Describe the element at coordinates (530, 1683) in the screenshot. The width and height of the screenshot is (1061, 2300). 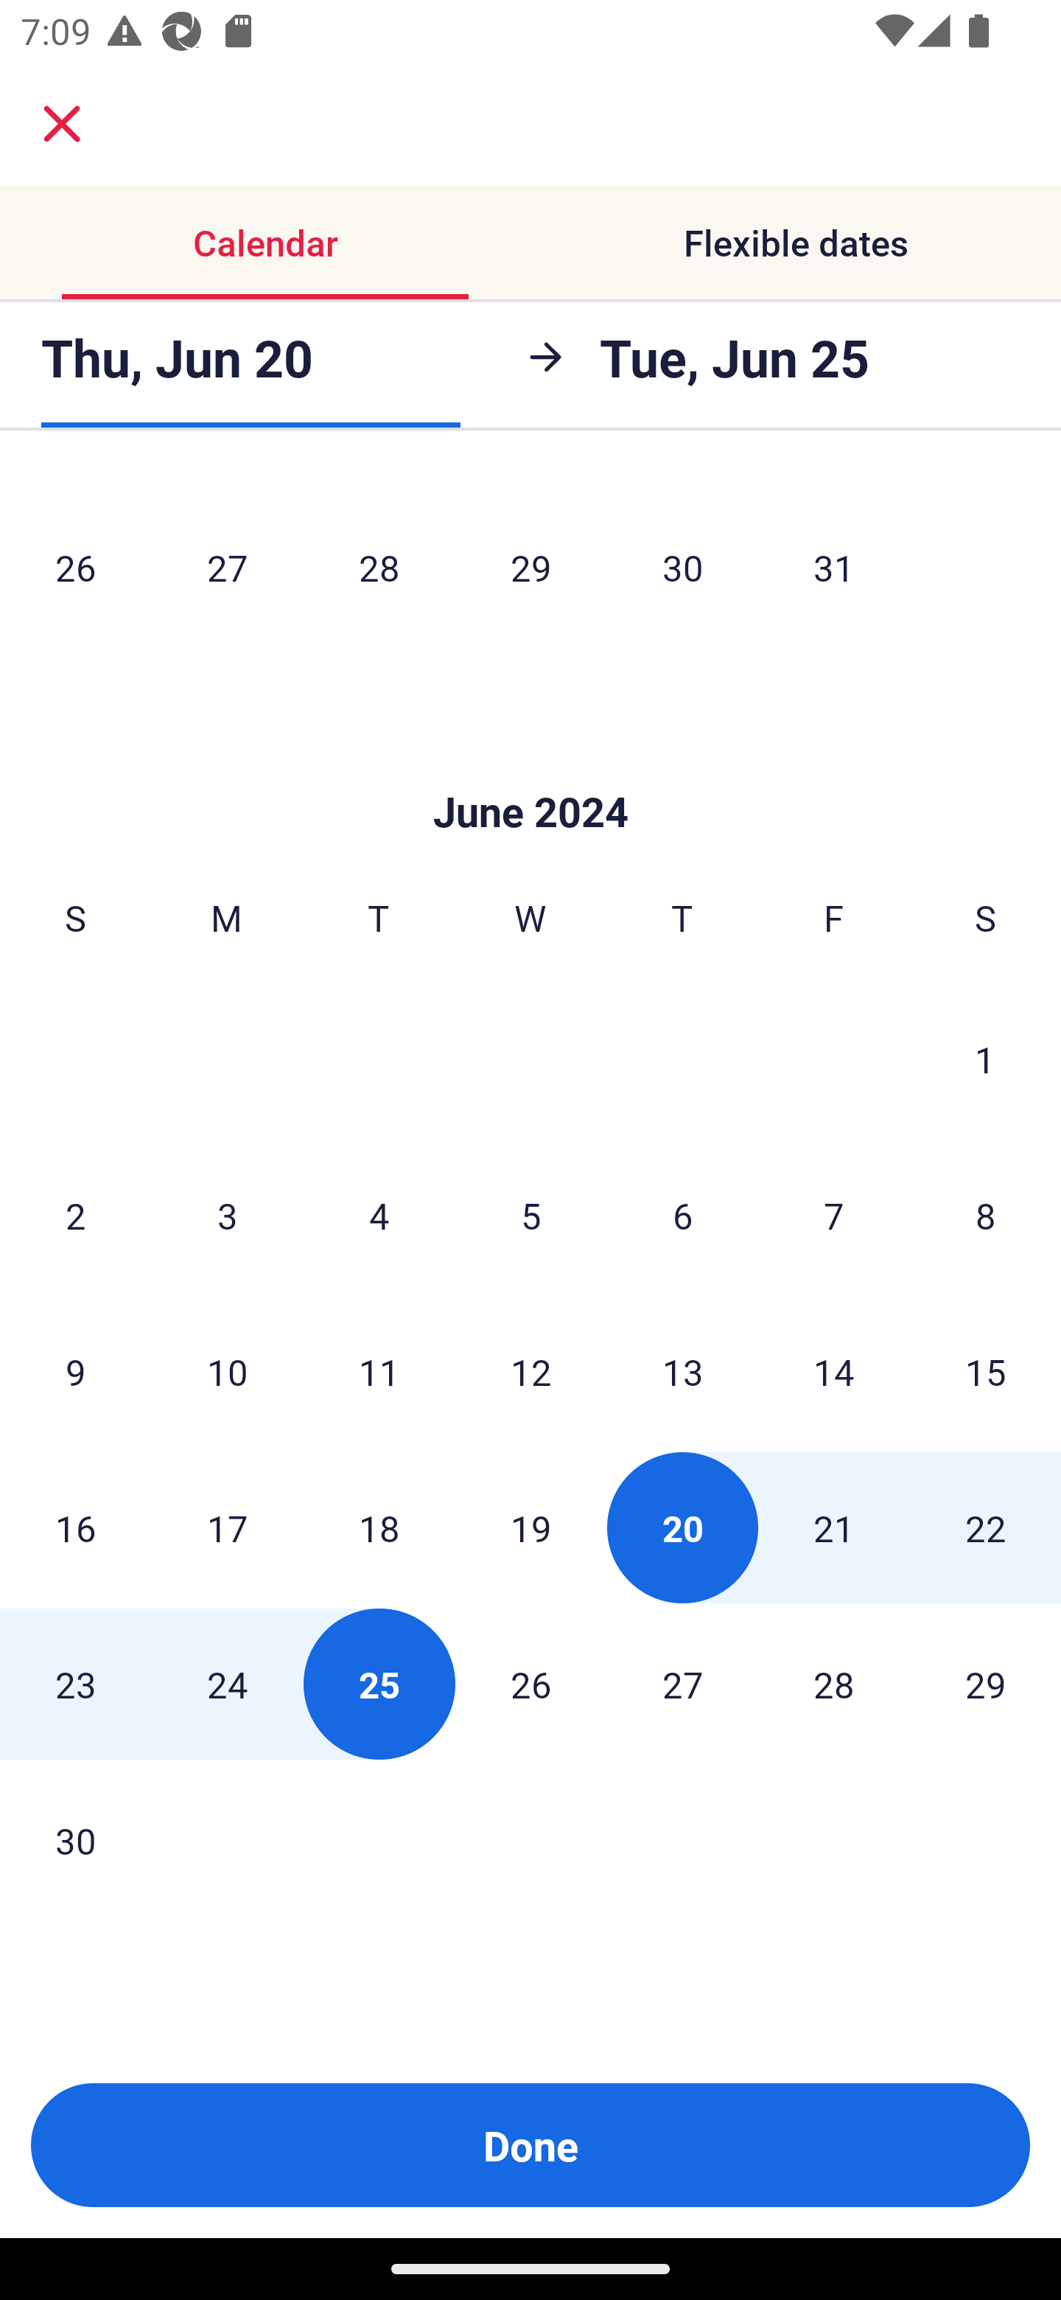
I see `26 Wednesday, June 26, 2024` at that location.